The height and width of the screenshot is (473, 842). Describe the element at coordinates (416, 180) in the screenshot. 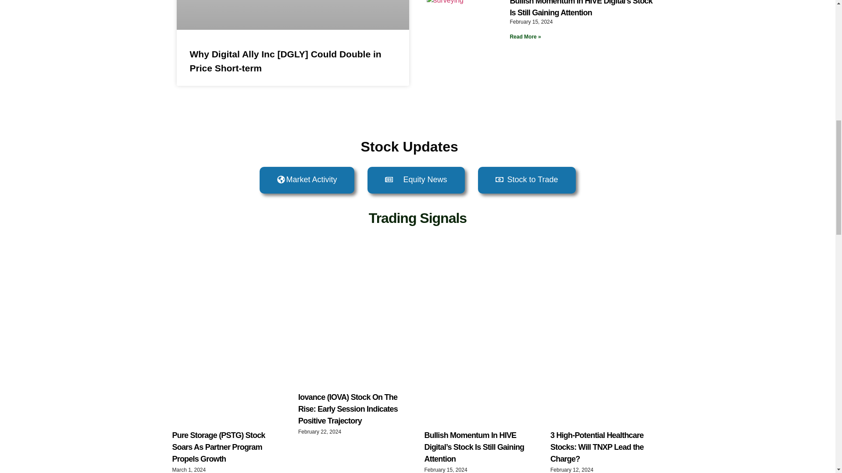

I see `Equity News` at that location.